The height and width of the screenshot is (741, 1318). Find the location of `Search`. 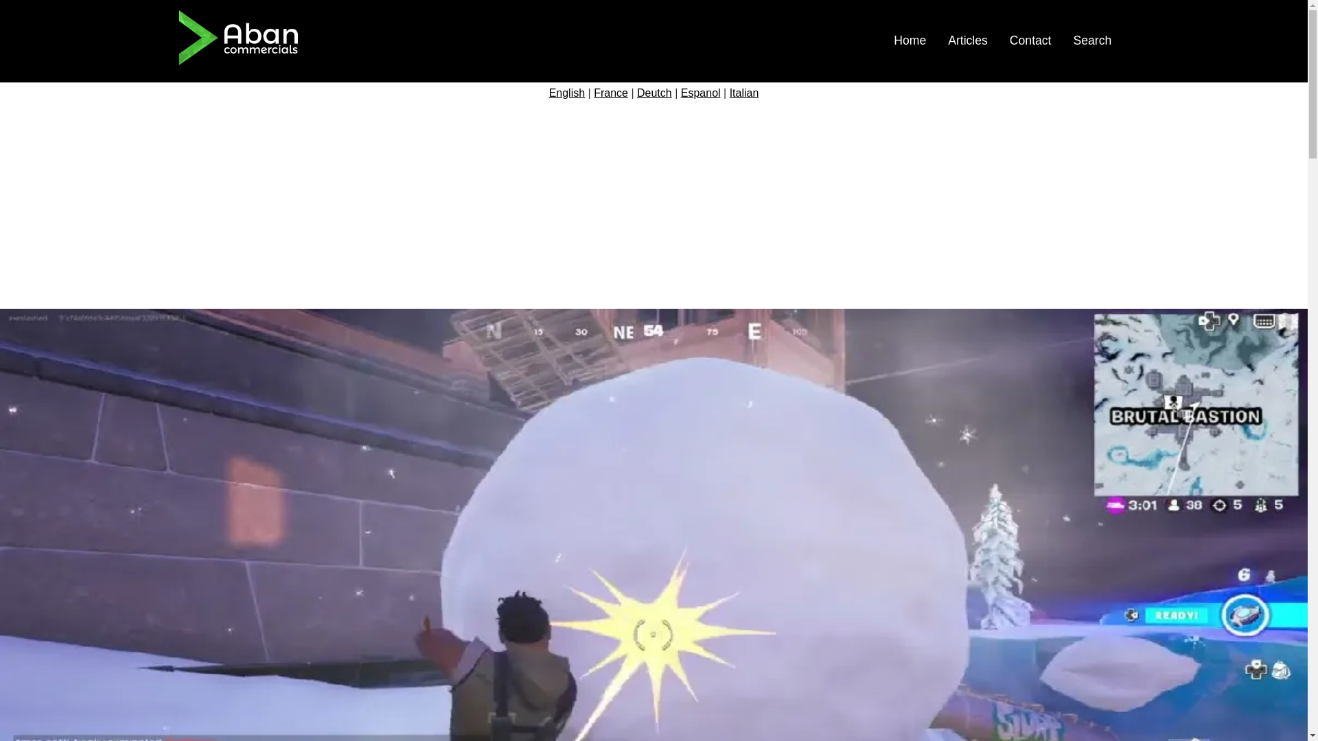

Search is located at coordinates (1093, 40).